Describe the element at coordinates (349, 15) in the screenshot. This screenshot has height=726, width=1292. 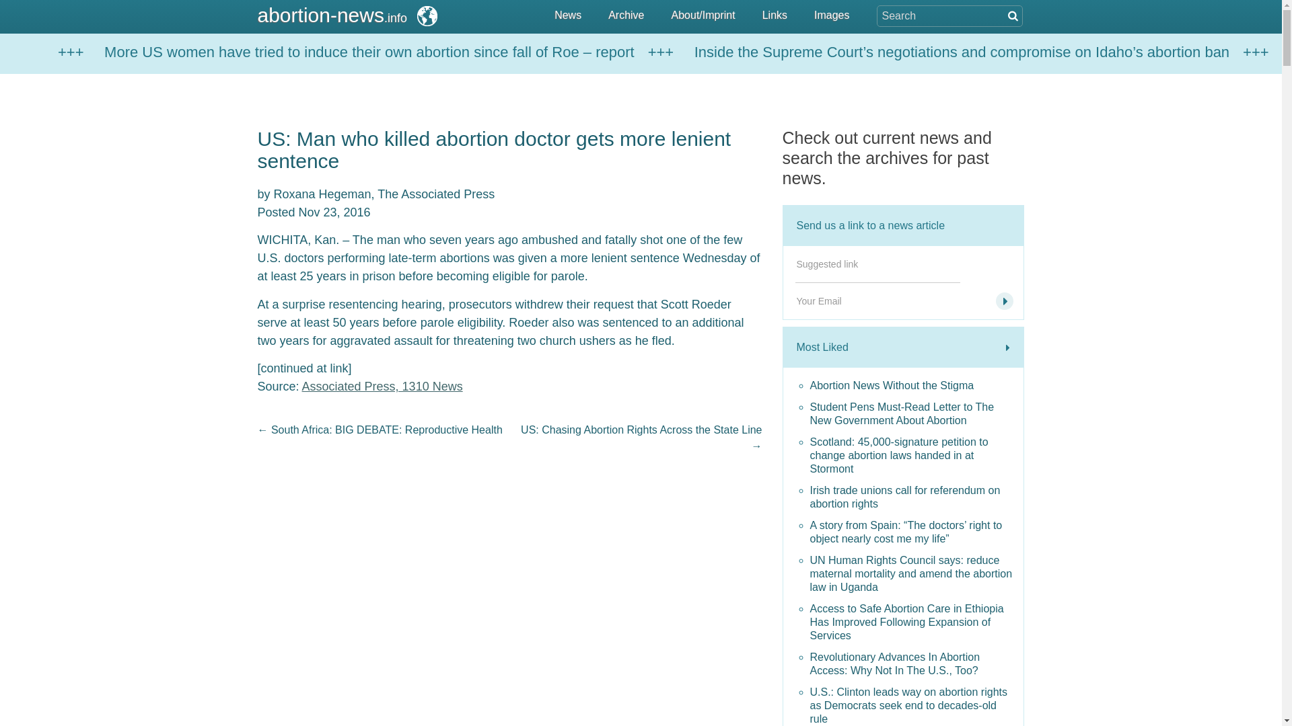
I see `abortion-news.info` at that location.